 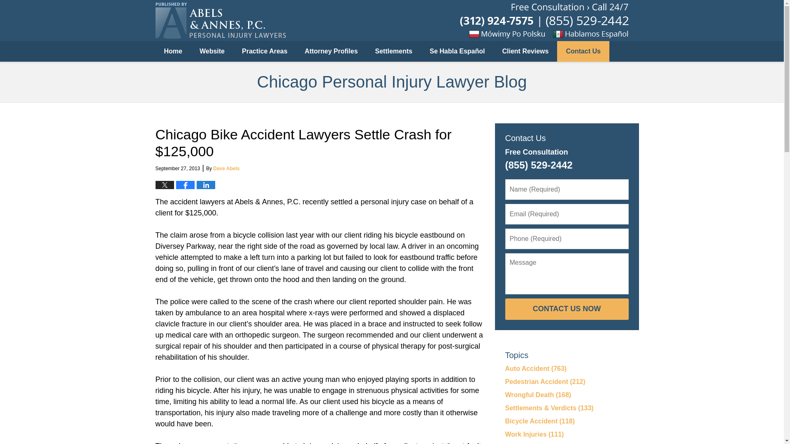 What do you see at coordinates (583, 51) in the screenshot?
I see `Contact Us` at bounding box center [583, 51].